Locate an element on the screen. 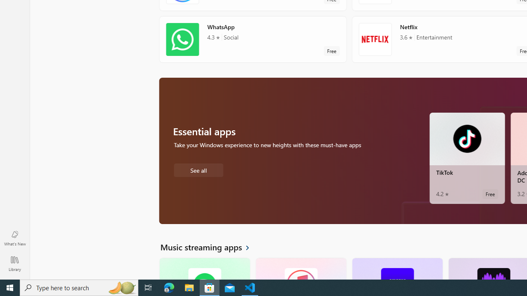 Image resolution: width=527 pixels, height=296 pixels. See all  Music streaming apps is located at coordinates (210, 247).